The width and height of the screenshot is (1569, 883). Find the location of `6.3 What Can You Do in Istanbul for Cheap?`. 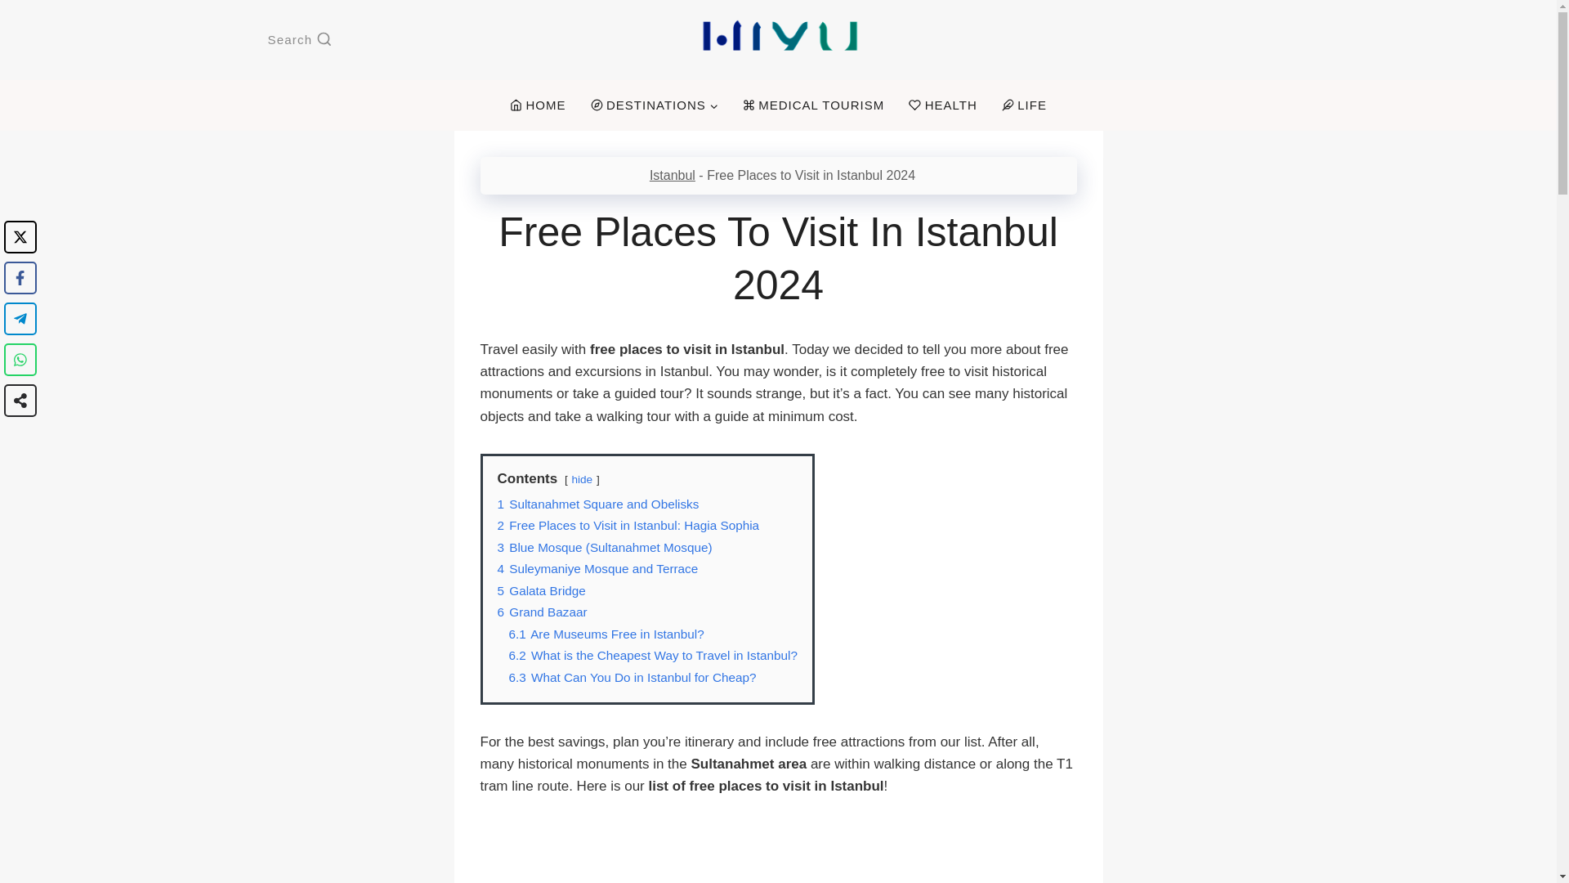

6.3 What Can You Do in Istanbul for Cheap? is located at coordinates (633, 677).